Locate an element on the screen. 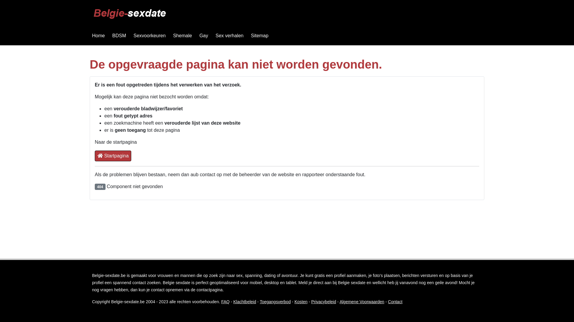 The width and height of the screenshot is (574, 322). Shemale is located at coordinates (182, 36).